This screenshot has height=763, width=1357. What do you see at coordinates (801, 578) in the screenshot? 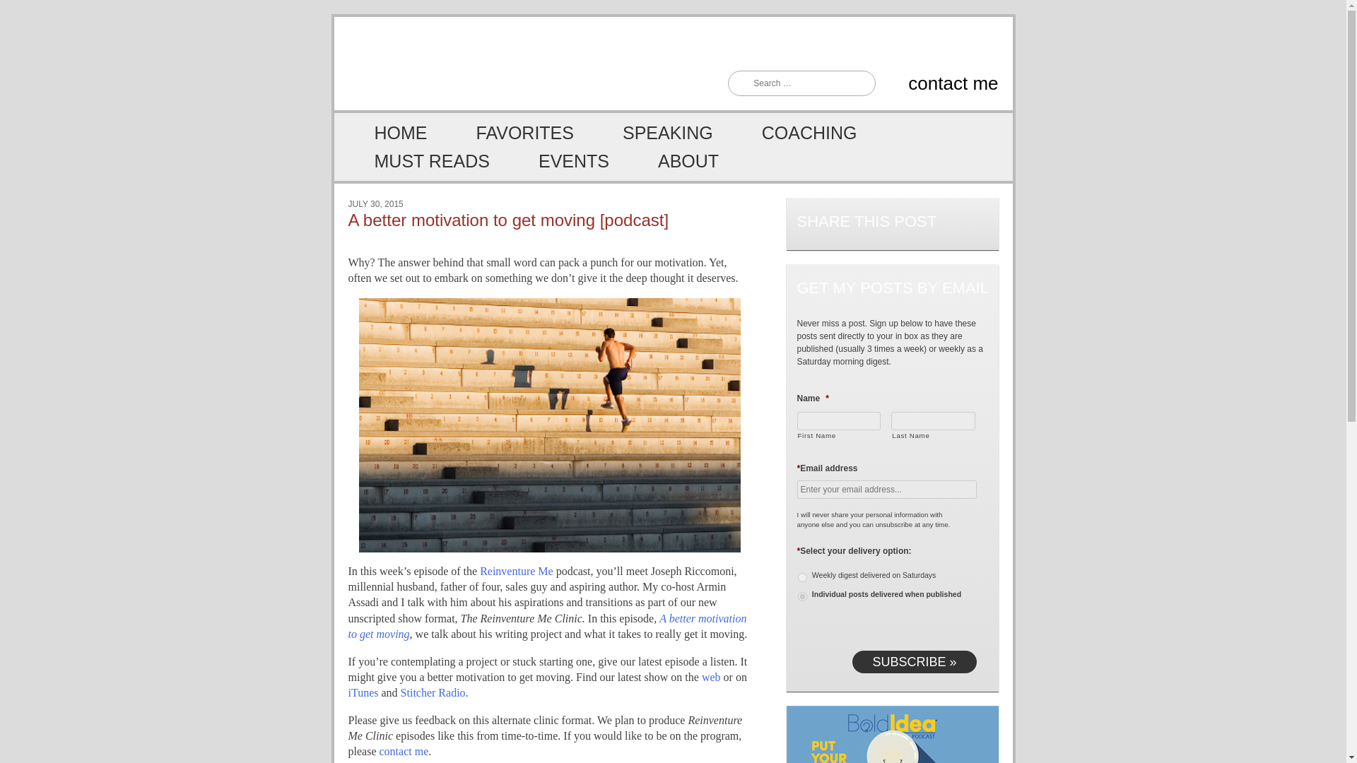
I see `Weekly digest delivered on Saturdays` at bounding box center [801, 578].